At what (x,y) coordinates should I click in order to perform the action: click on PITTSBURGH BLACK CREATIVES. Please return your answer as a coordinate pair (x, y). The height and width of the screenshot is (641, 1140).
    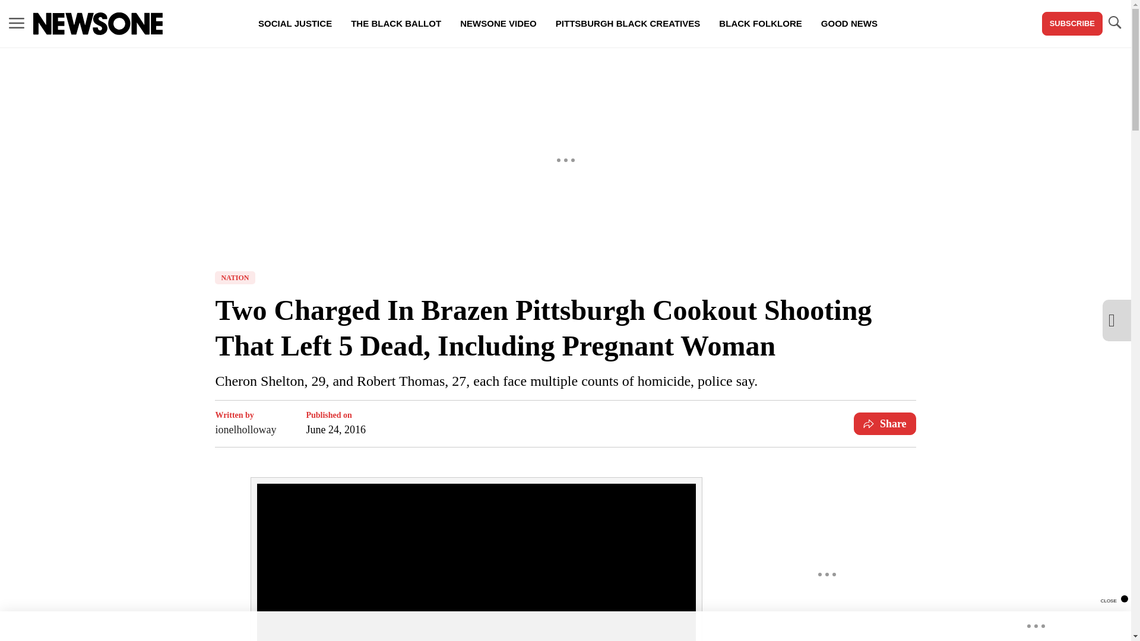
    Looking at the image, I should click on (628, 24).